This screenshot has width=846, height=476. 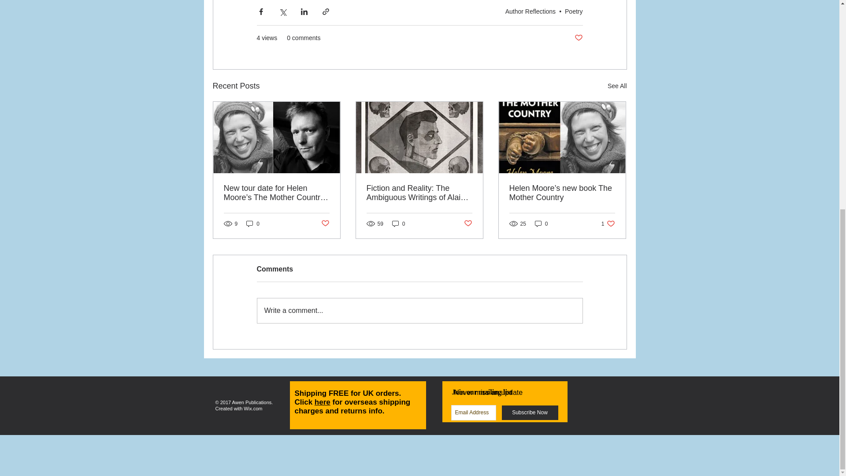 What do you see at coordinates (531, 11) in the screenshot?
I see `Author Reflections` at bounding box center [531, 11].